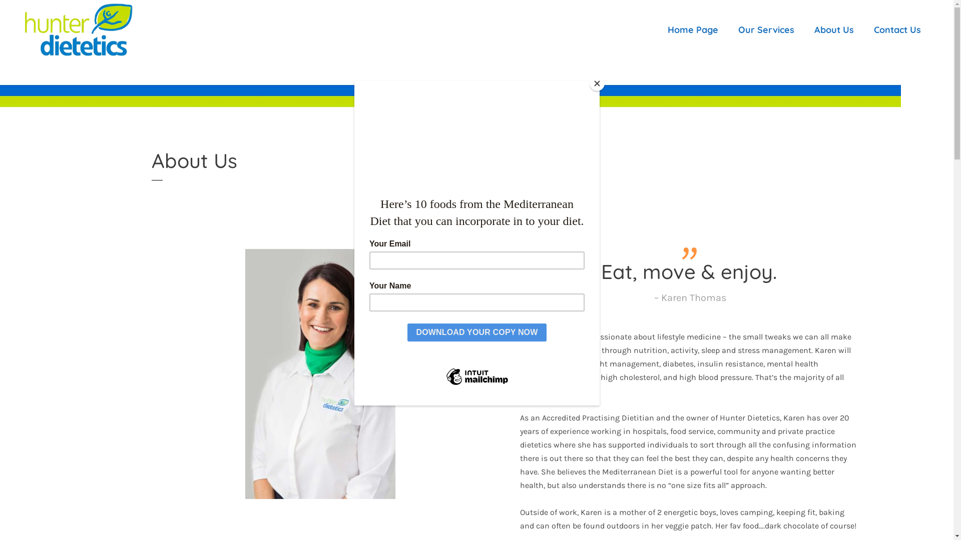 This screenshot has height=540, width=961. What do you see at coordinates (834, 30) in the screenshot?
I see `About Us` at bounding box center [834, 30].